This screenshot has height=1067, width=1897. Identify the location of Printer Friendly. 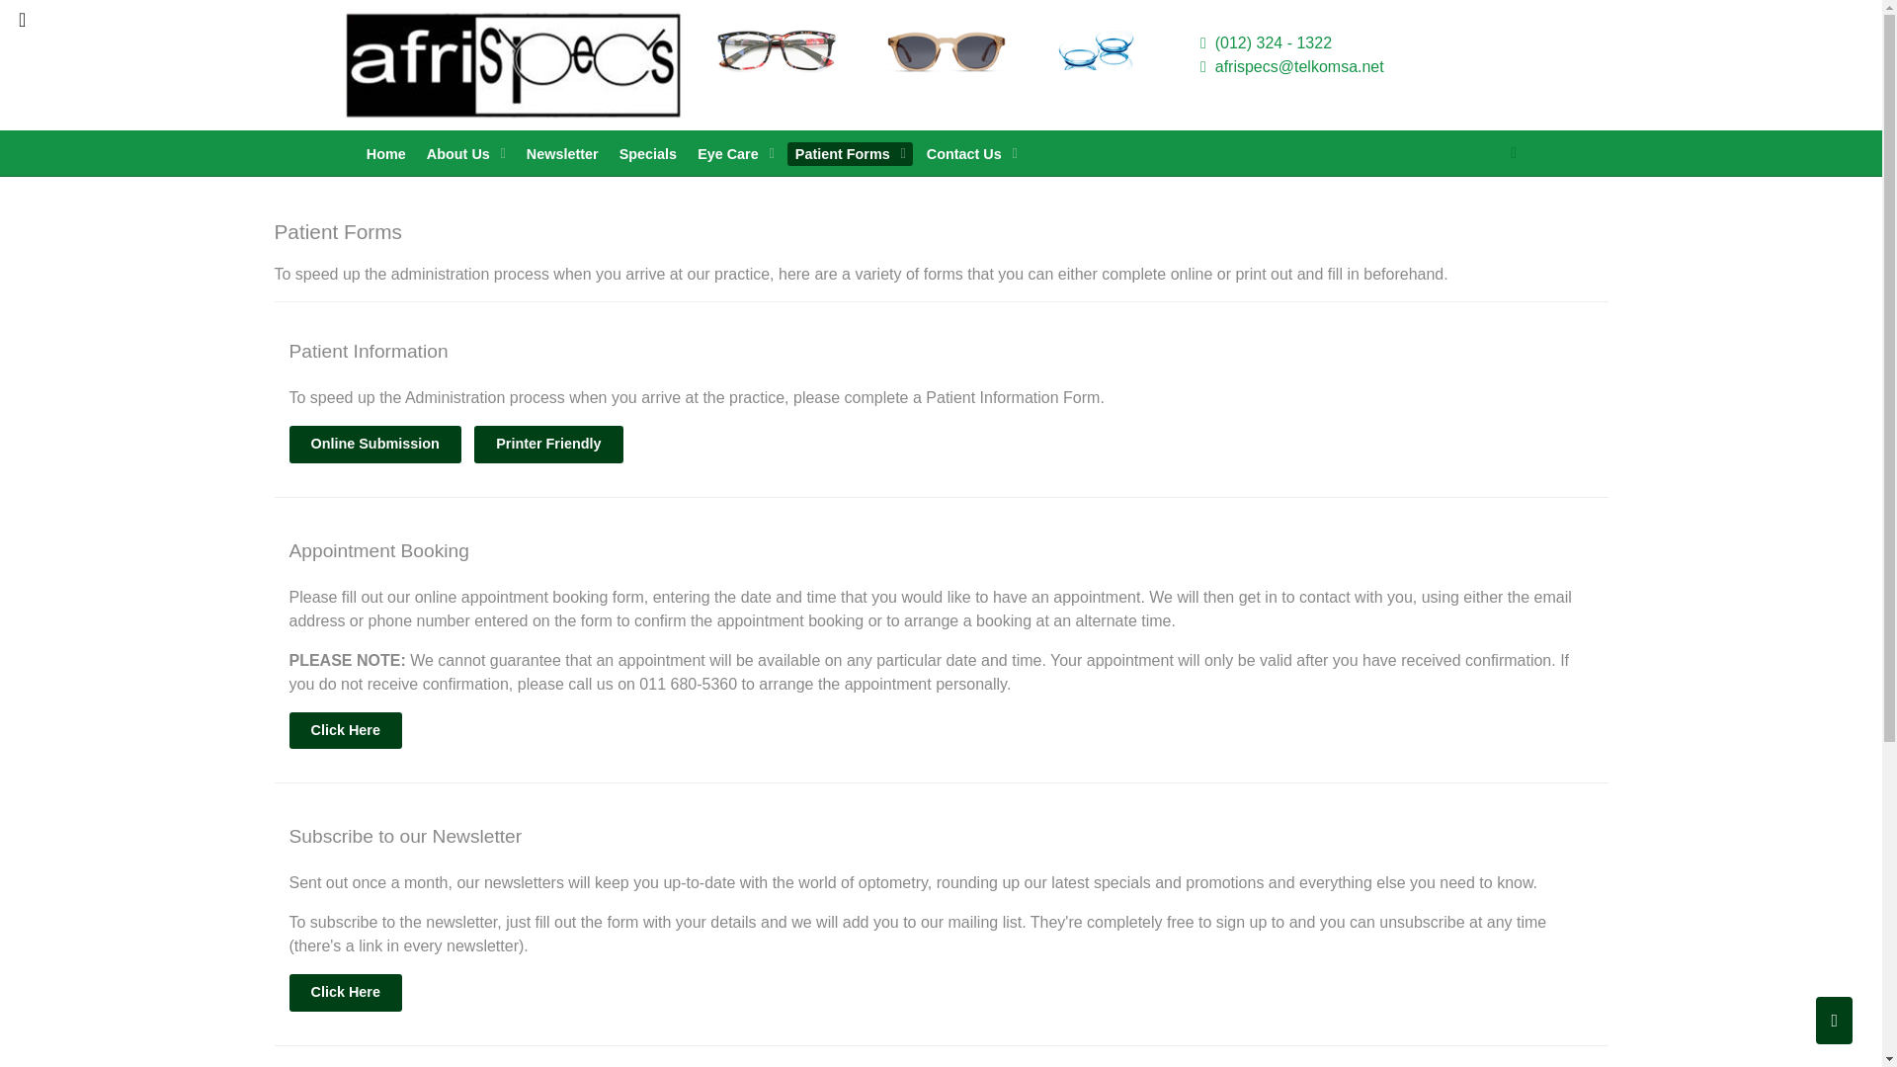
(547, 444).